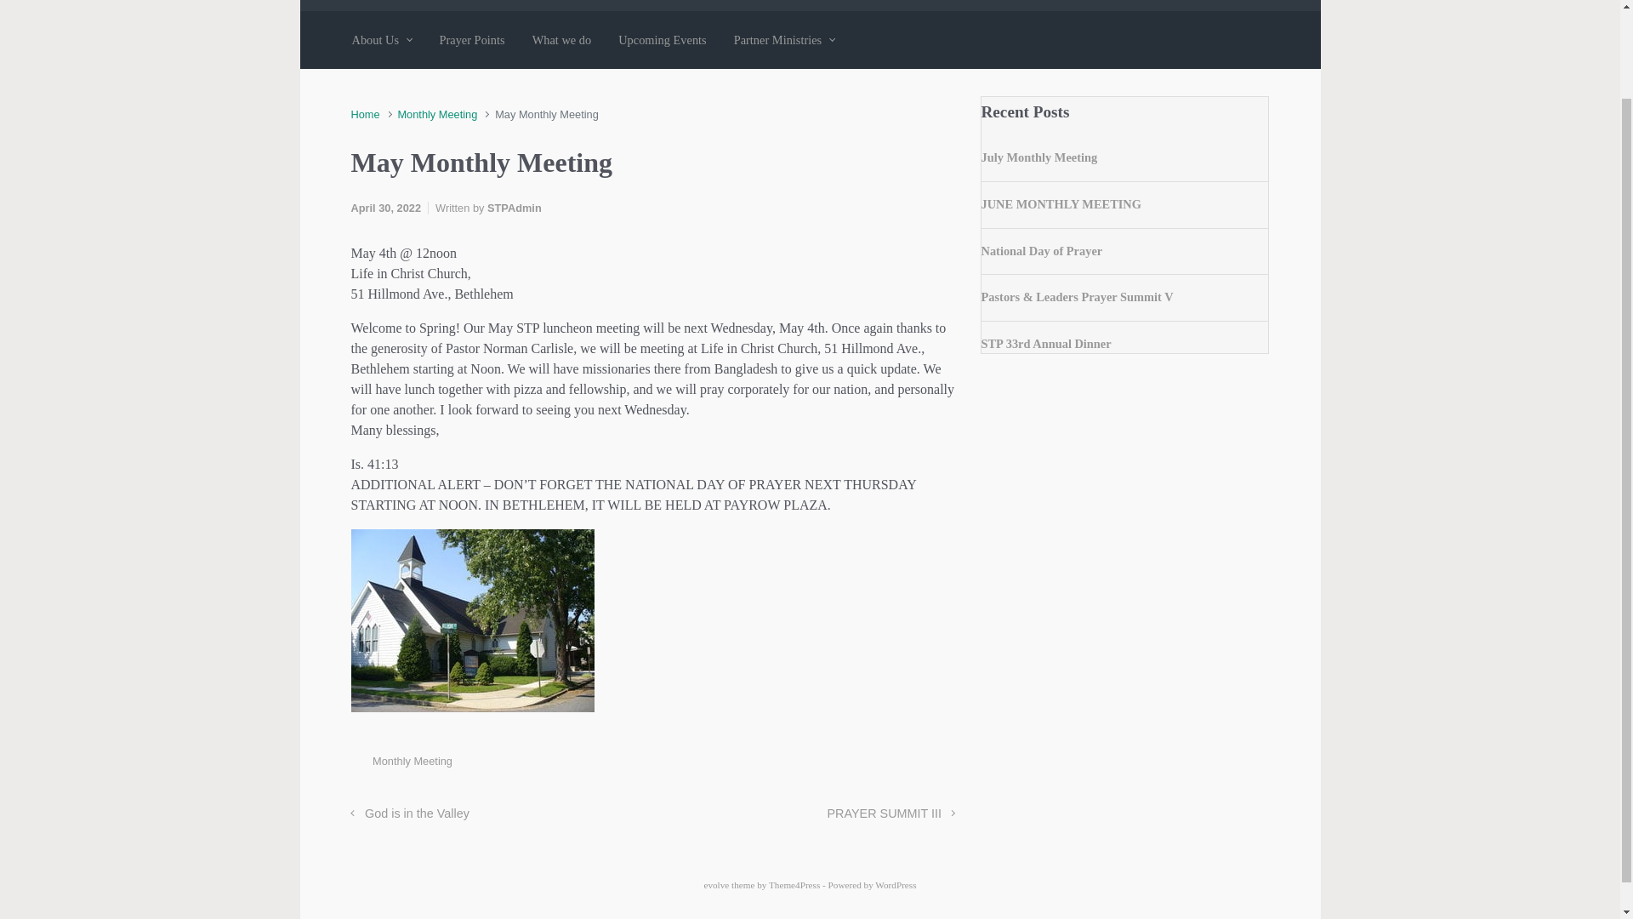  Describe the element at coordinates (514, 208) in the screenshot. I see `STPAdmin` at that location.